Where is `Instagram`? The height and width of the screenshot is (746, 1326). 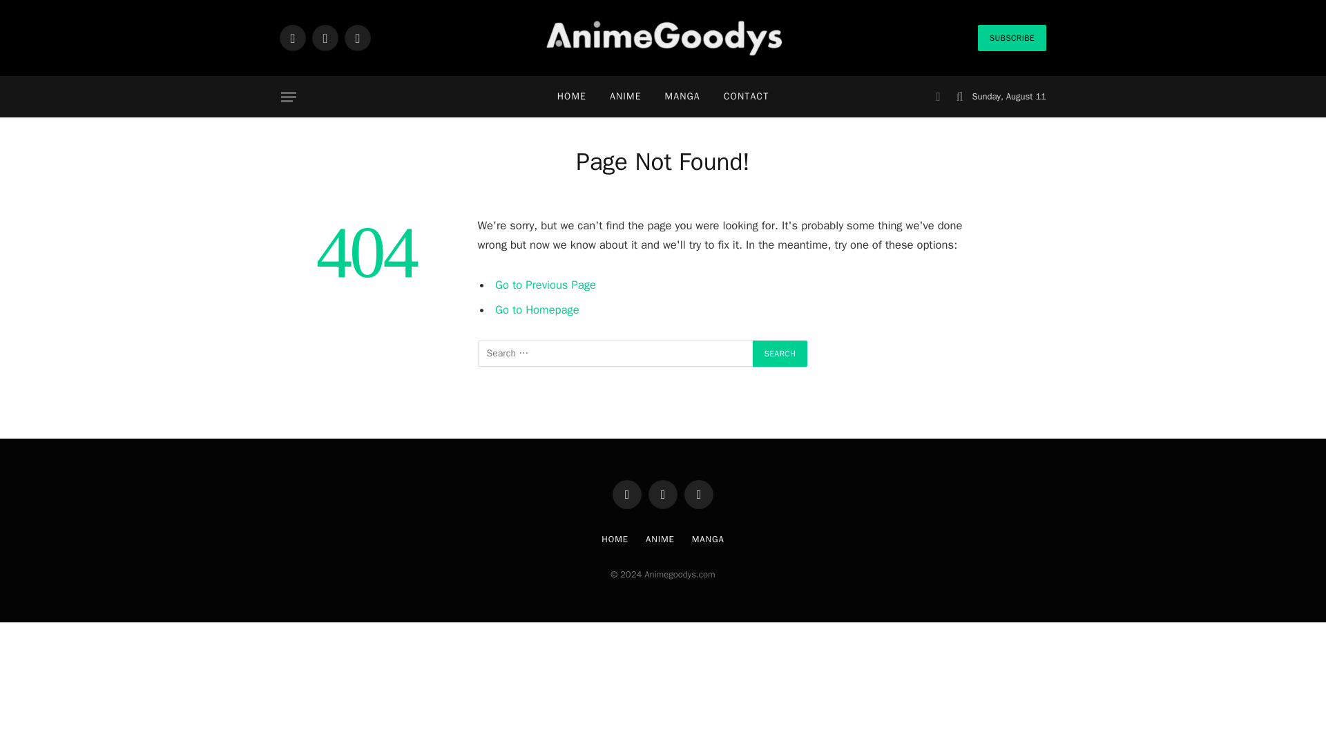
Instagram is located at coordinates (358, 37).